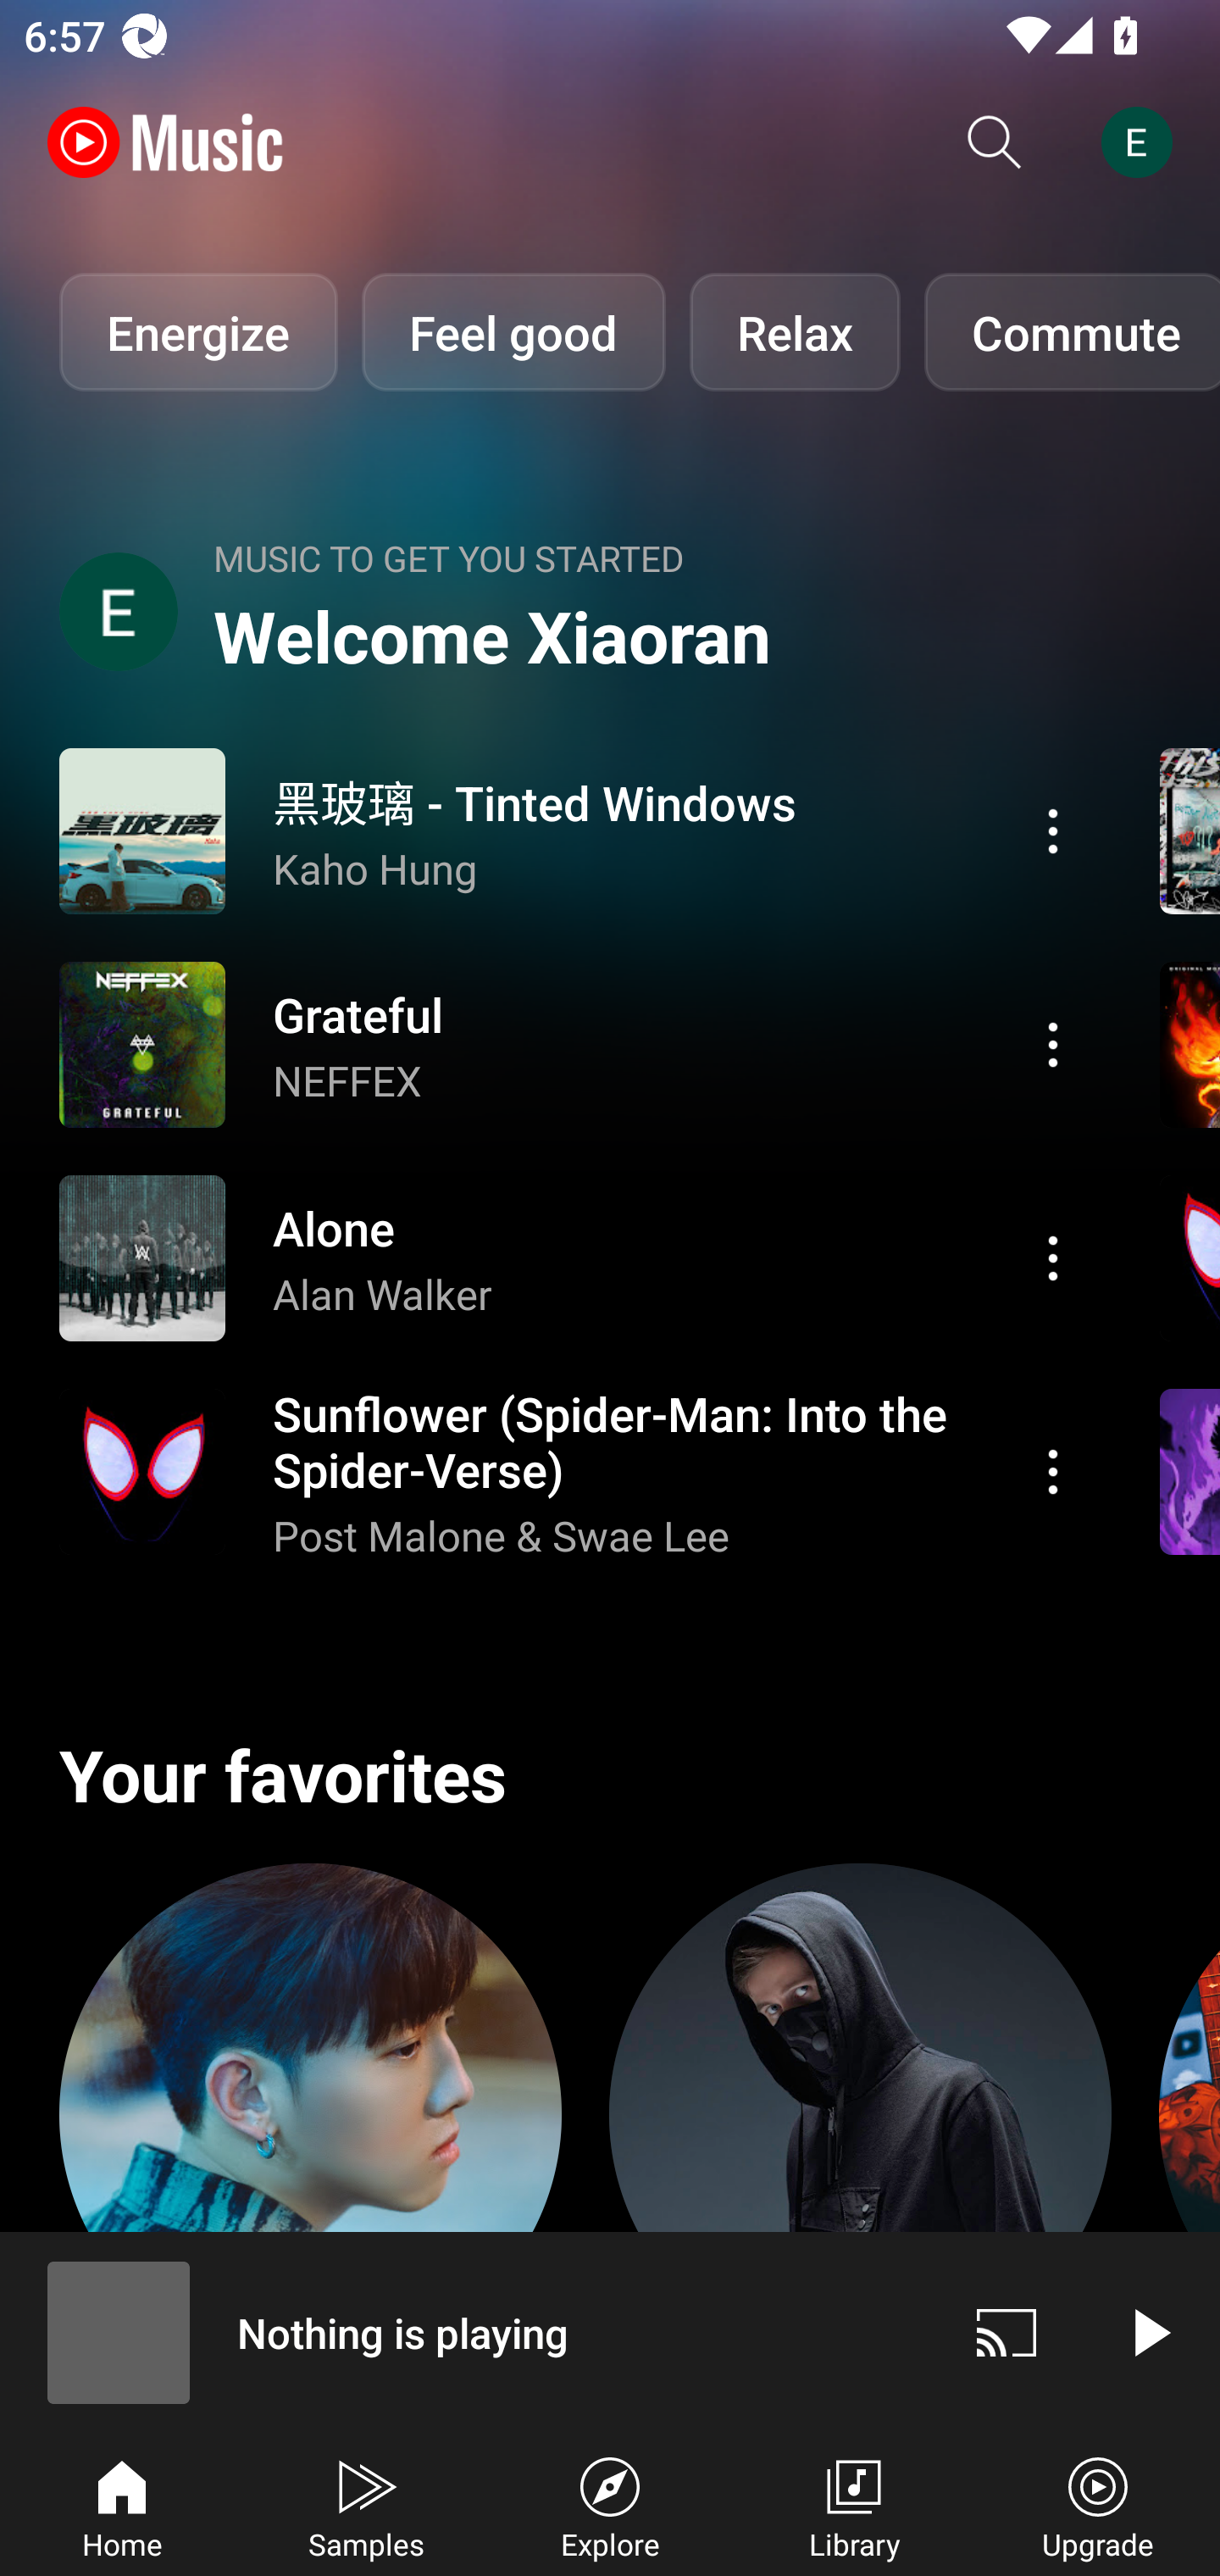 This screenshot has height=2576, width=1220. What do you see at coordinates (468, 2332) in the screenshot?
I see `Nothing is playing` at bounding box center [468, 2332].